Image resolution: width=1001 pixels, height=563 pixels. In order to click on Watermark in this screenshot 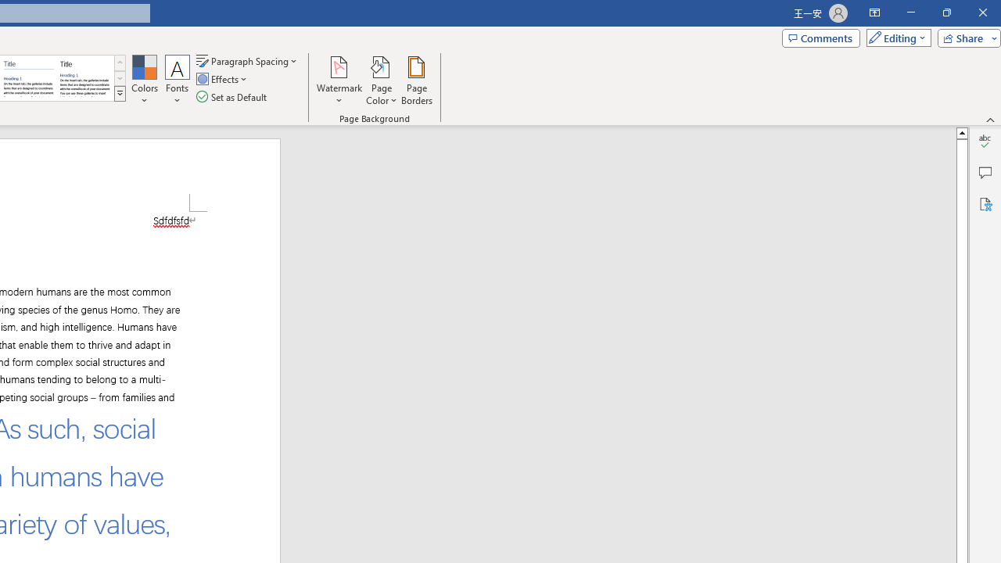, I will do `click(339, 80)`.